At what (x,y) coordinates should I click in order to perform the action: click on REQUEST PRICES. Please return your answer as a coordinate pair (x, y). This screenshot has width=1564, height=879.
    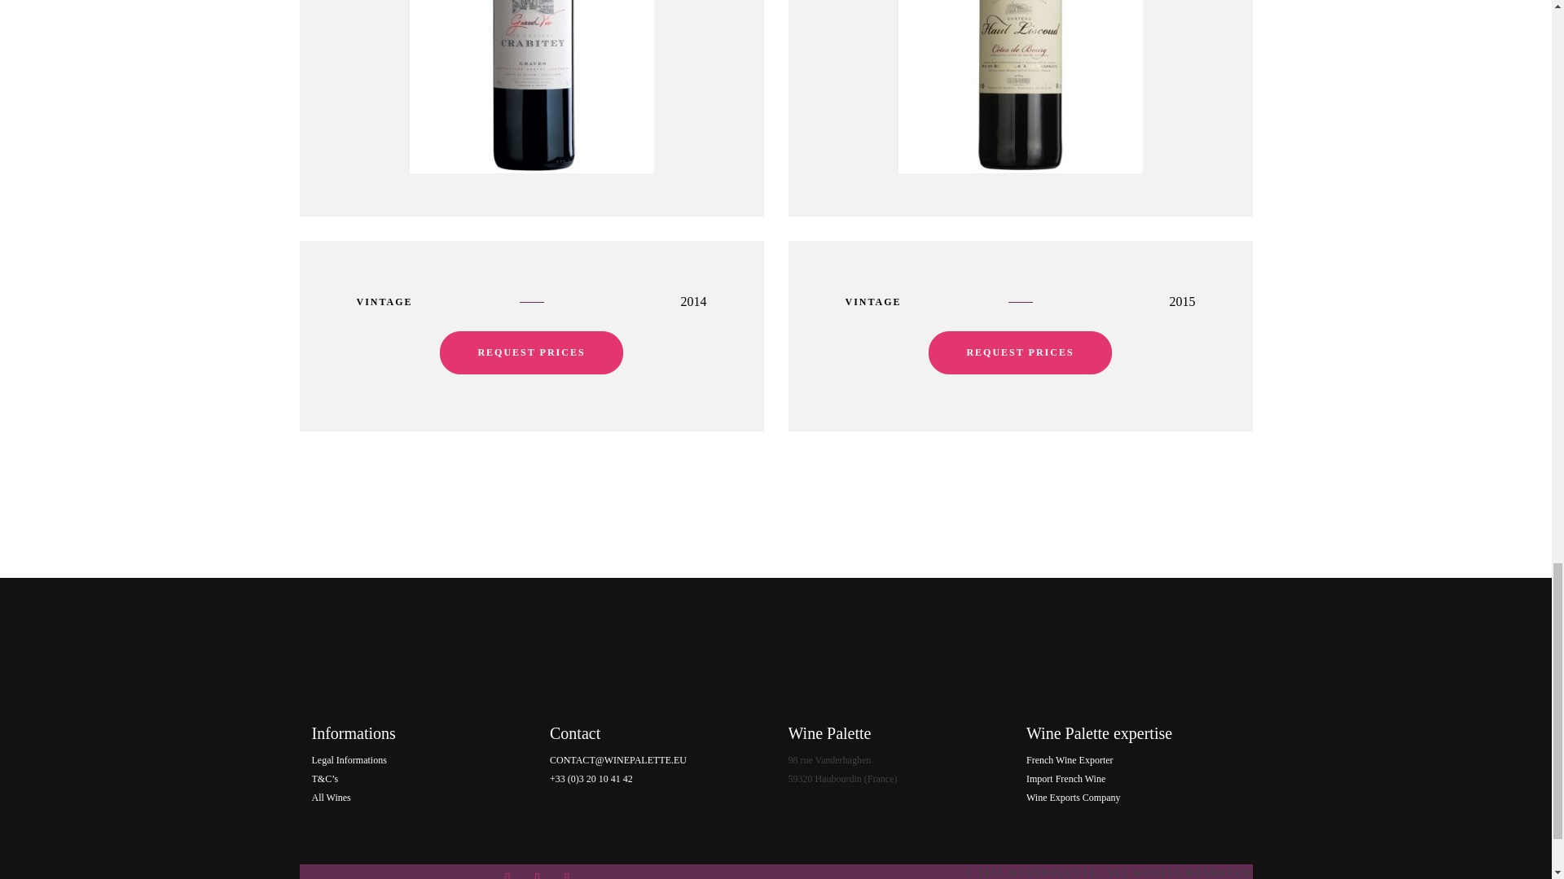
    Looking at the image, I should click on (1020, 353).